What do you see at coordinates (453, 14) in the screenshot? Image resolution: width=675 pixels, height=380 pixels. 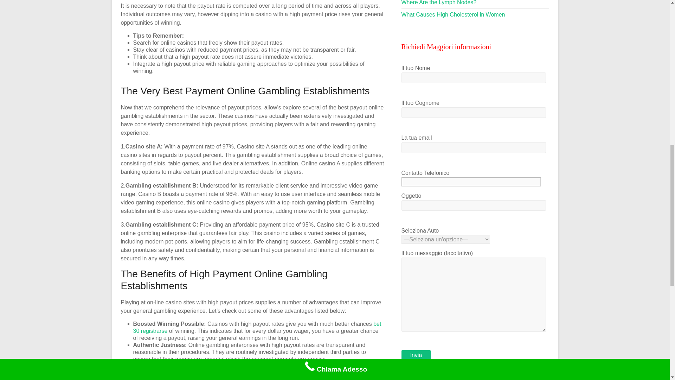 I see `What Causes High Cholesterol in Women` at bounding box center [453, 14].